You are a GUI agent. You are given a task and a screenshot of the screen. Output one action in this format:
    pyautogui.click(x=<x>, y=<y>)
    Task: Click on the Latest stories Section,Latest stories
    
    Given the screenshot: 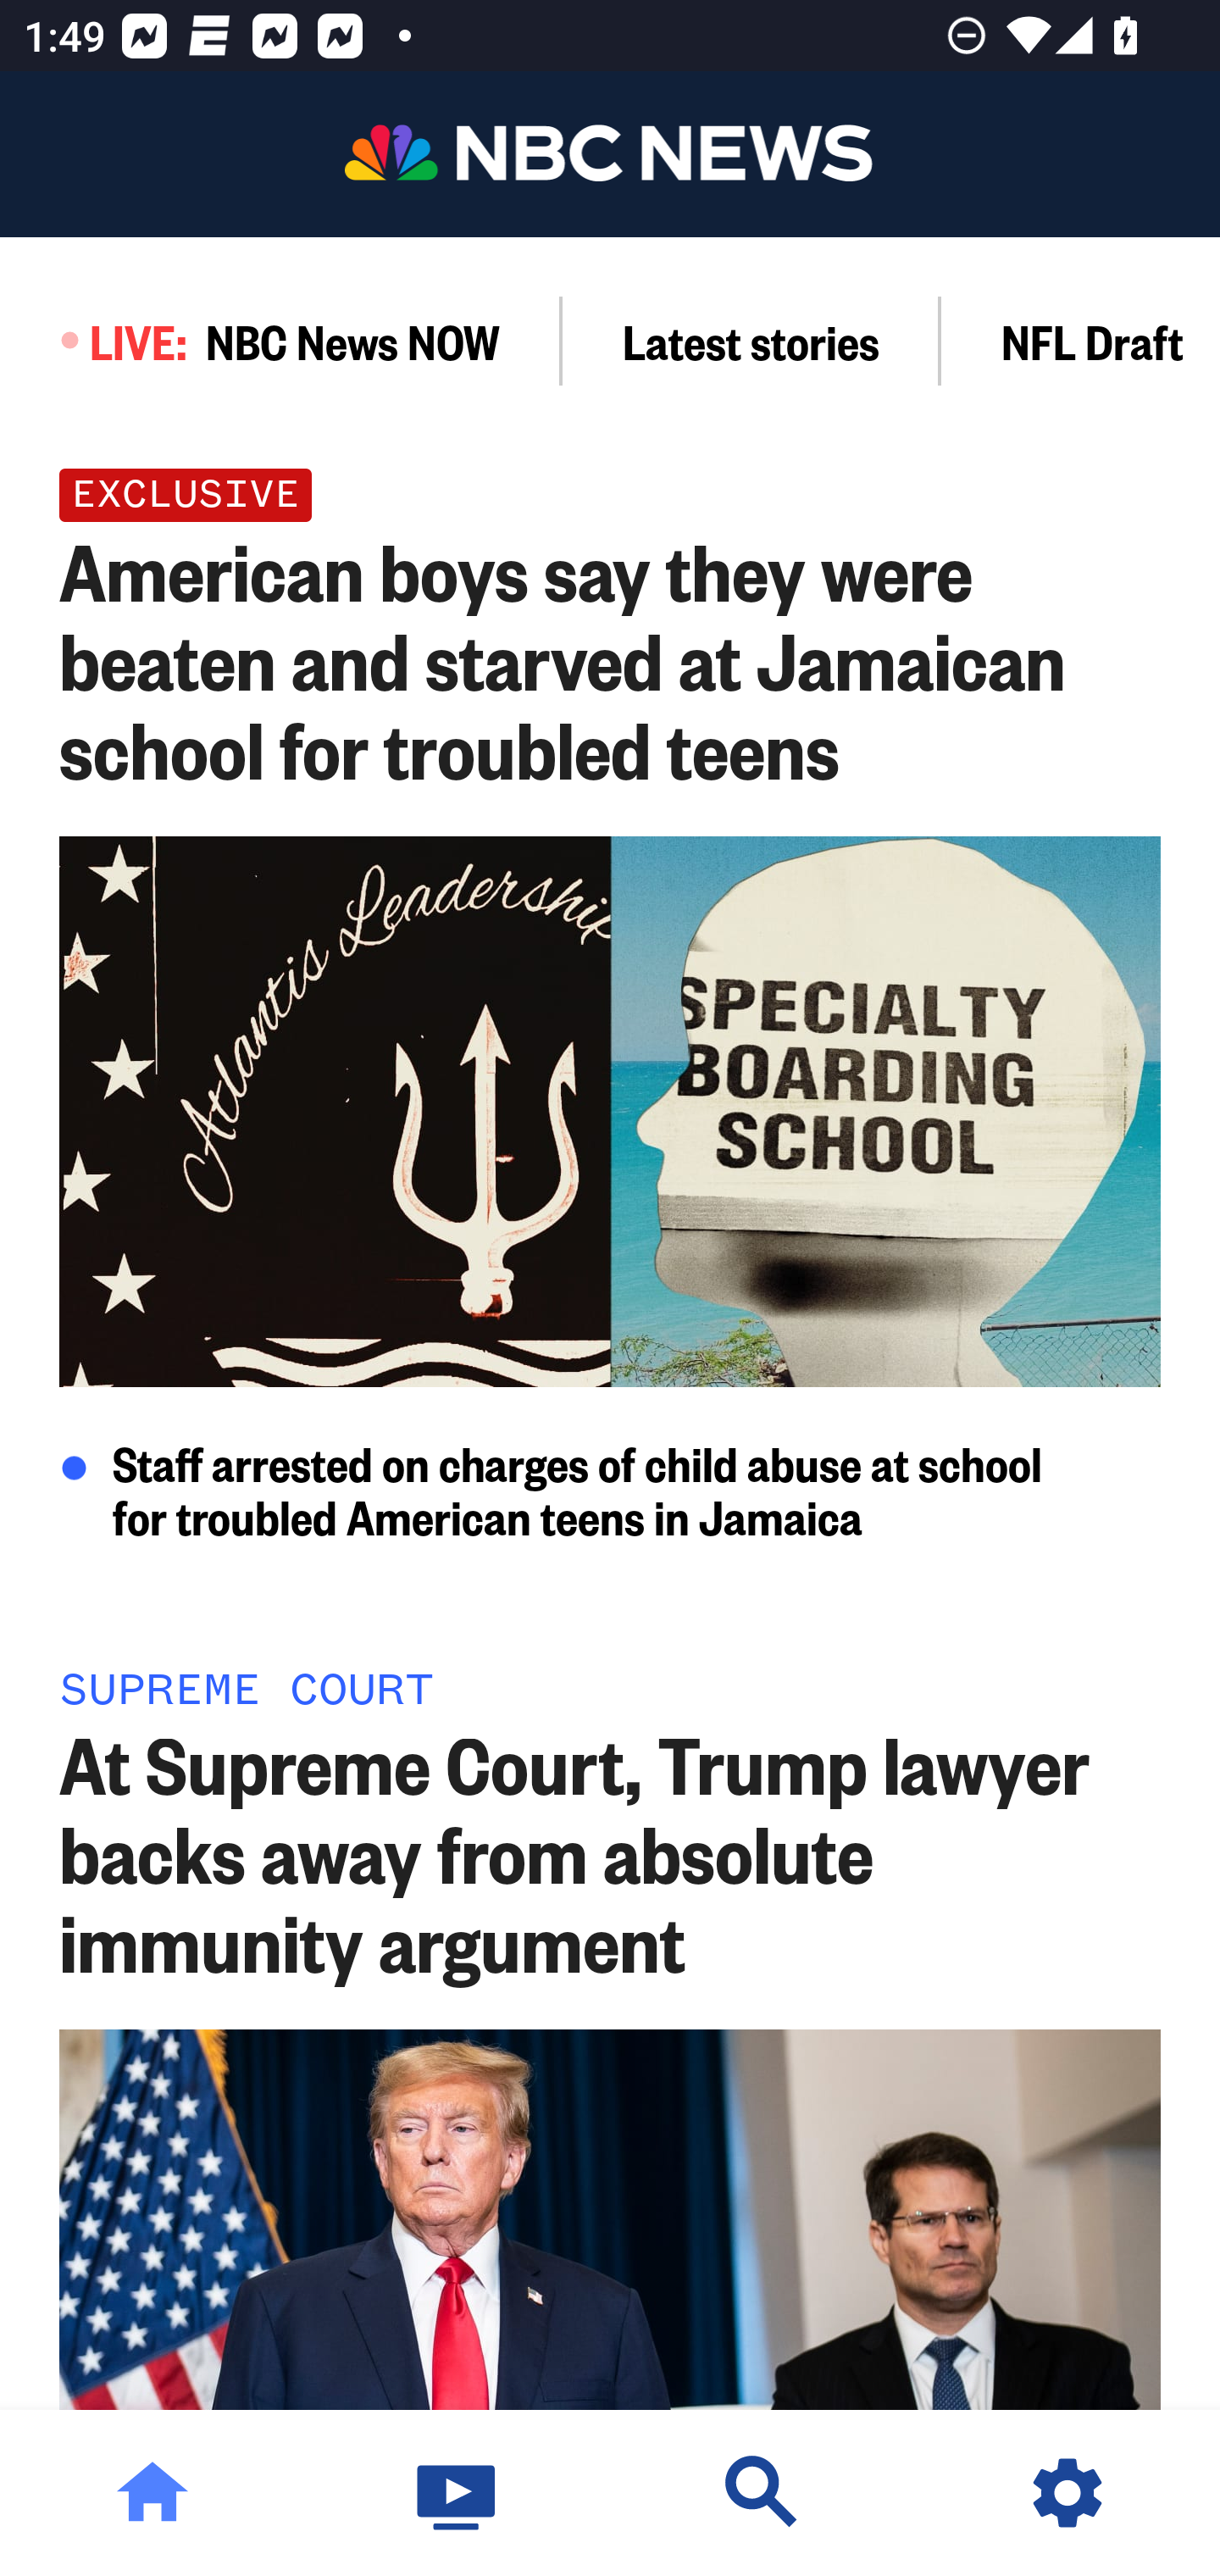 What is the action you would take?
    pyautogui.click(x=751, y=341)
    